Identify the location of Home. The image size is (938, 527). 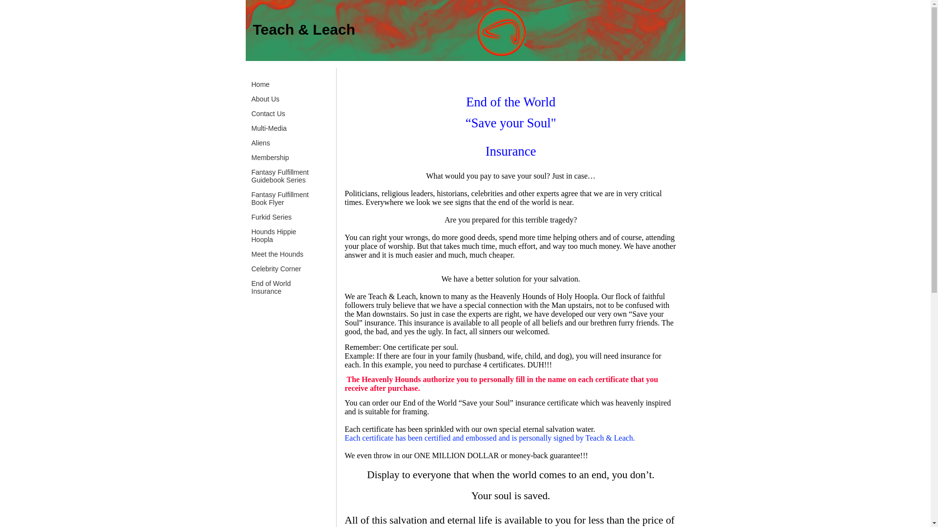
(260, 88).